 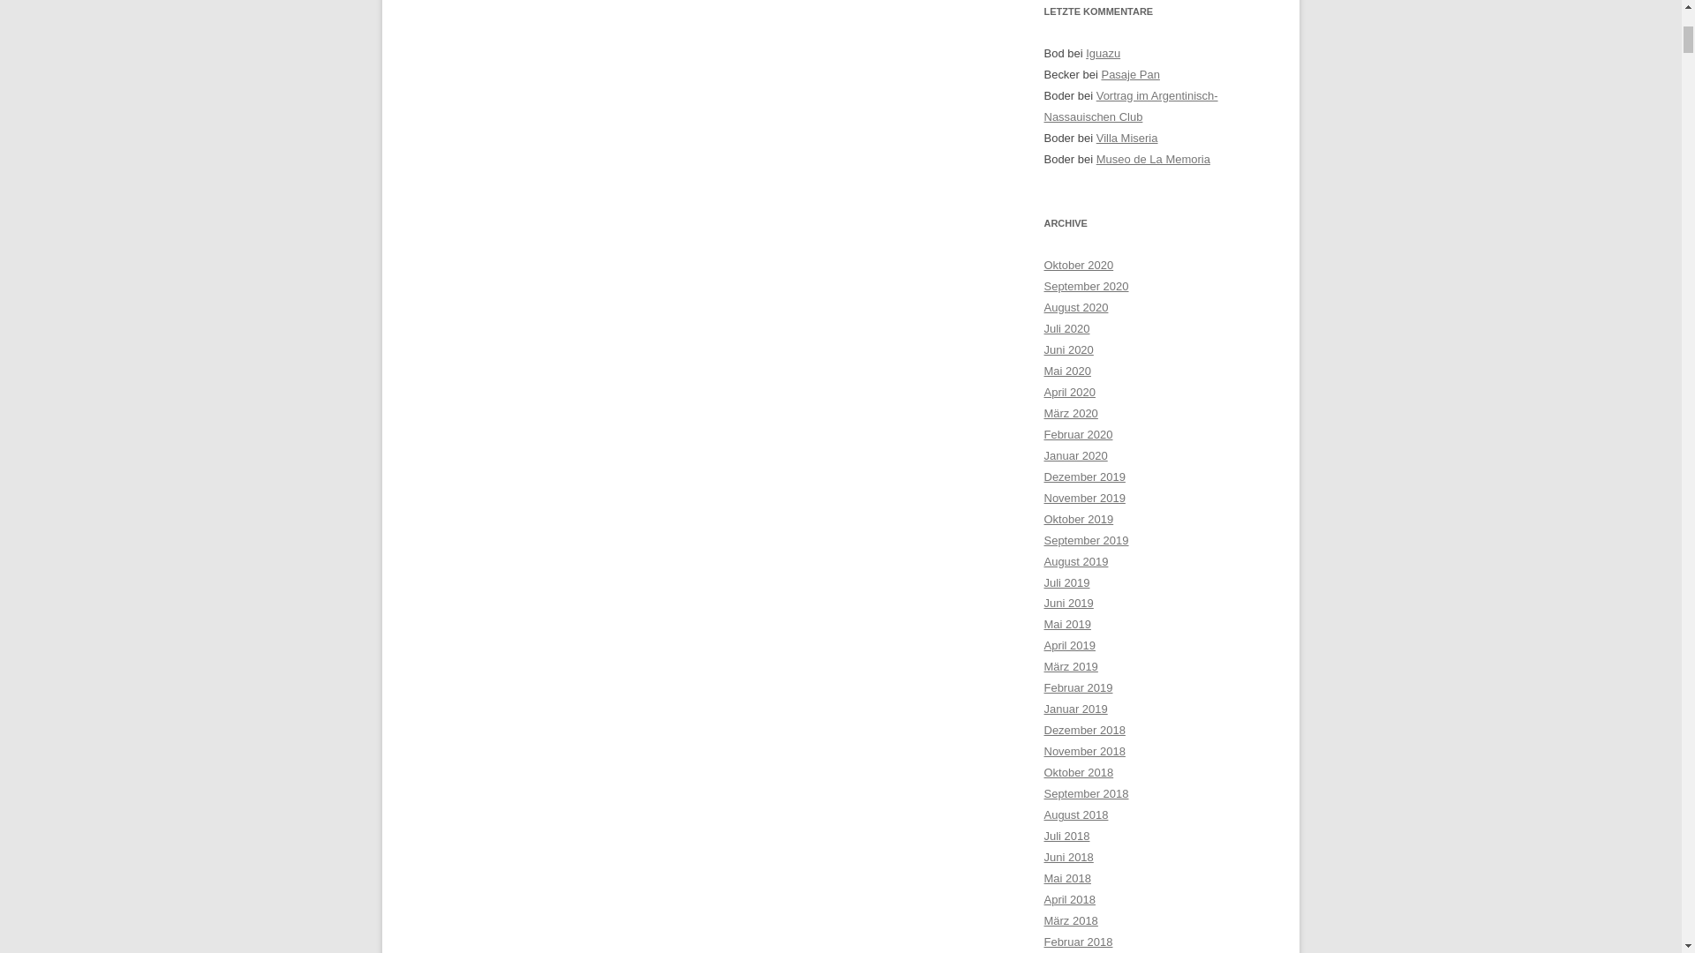 What do you see at coordinates (1066, 328) in the screenshot?
I see `Juli 2020` at bounding box center [1066, 328].